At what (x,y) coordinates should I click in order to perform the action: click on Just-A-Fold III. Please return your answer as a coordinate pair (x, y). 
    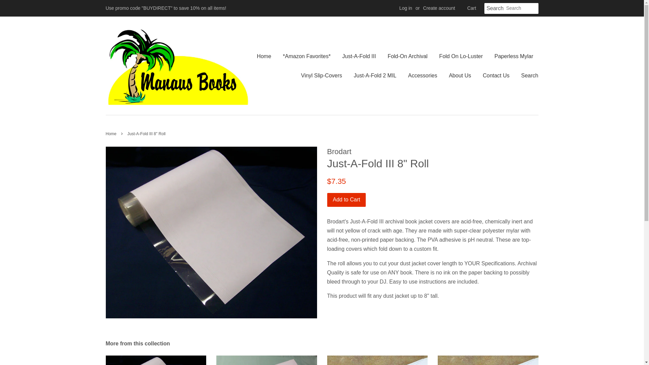
    Looking at the image, I should click on (359, 56).